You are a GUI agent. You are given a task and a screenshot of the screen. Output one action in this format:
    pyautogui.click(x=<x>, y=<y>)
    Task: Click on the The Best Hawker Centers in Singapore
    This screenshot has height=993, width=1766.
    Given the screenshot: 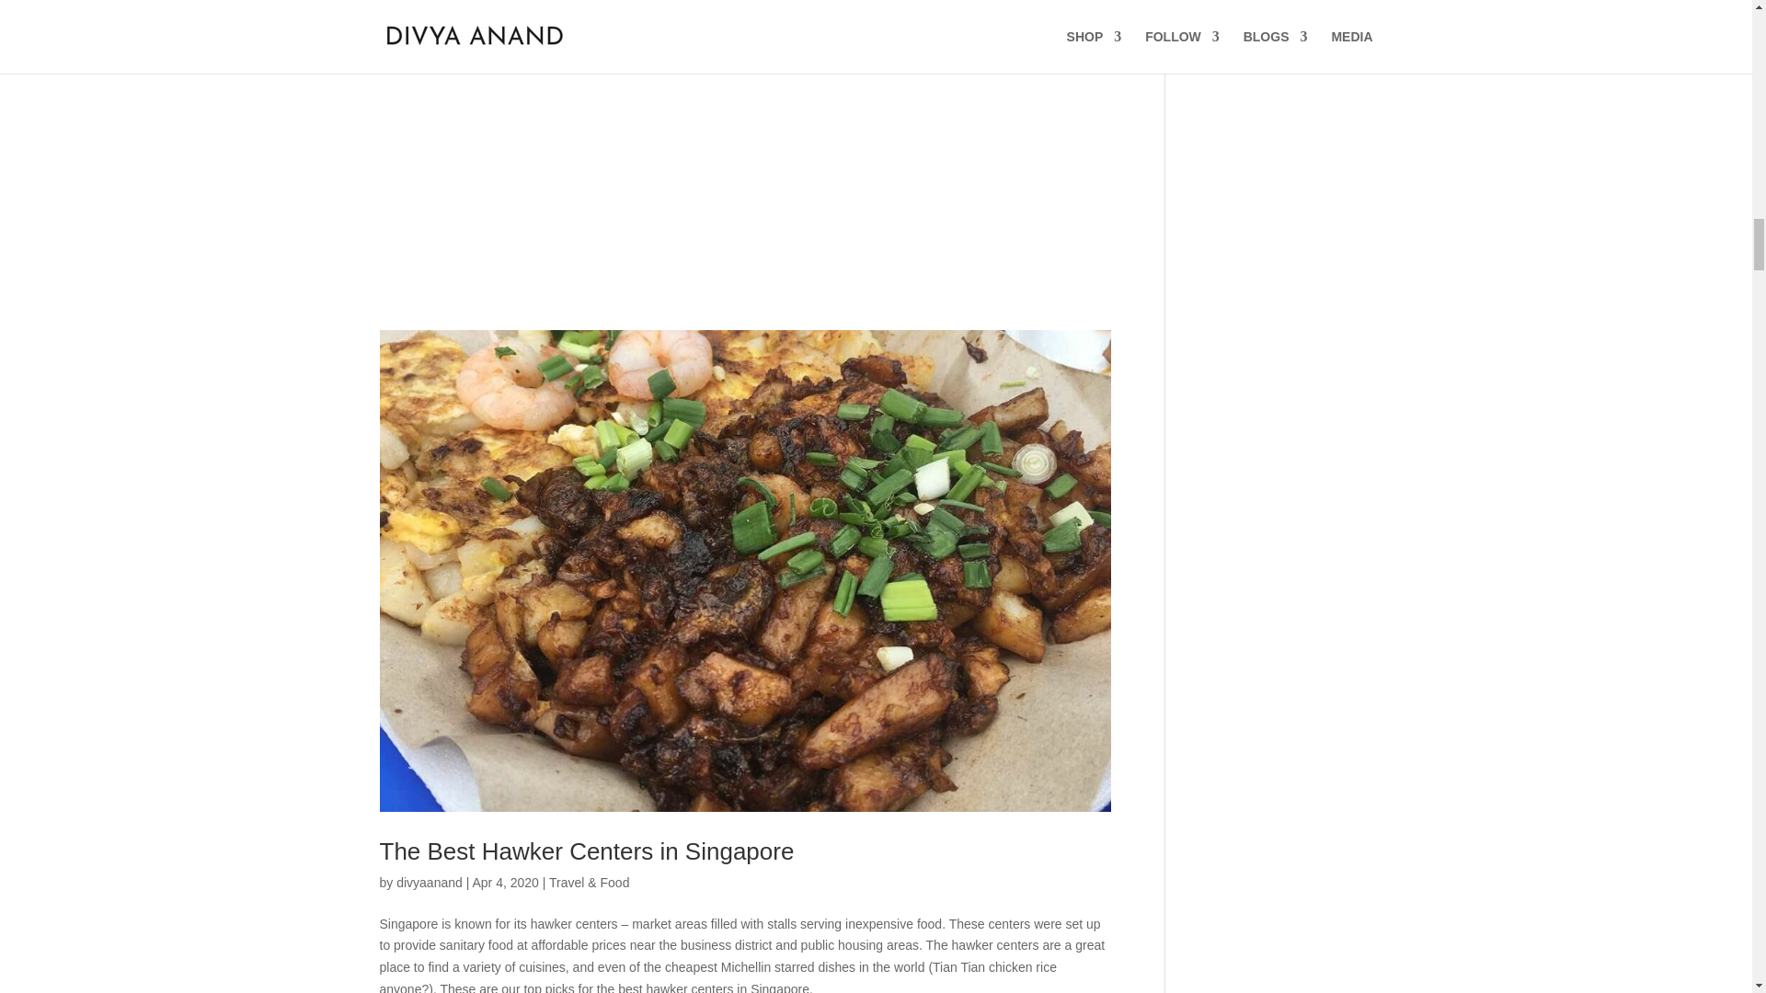 What is the action you would take?
    pyautogui.click(x=586, y=851)
    